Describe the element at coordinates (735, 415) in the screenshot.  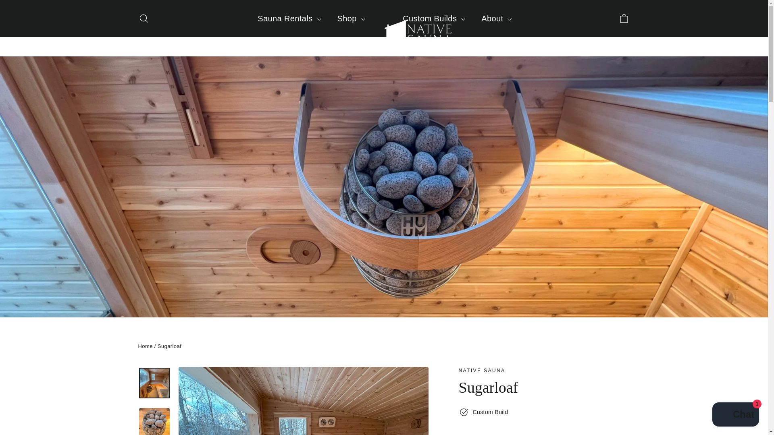
I see `Shopify online store chat` at that location.